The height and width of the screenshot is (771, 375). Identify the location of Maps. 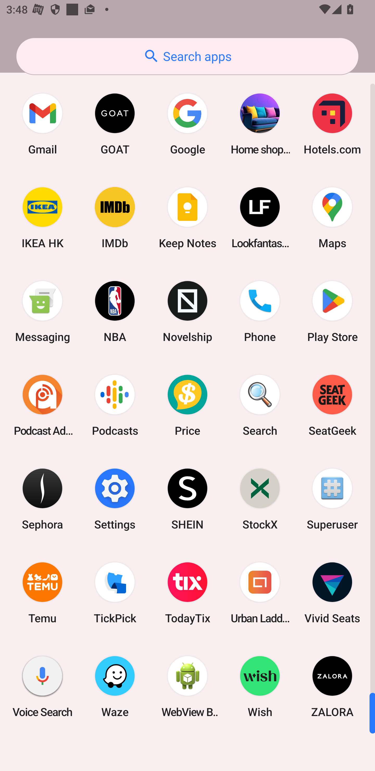
(332, 218).